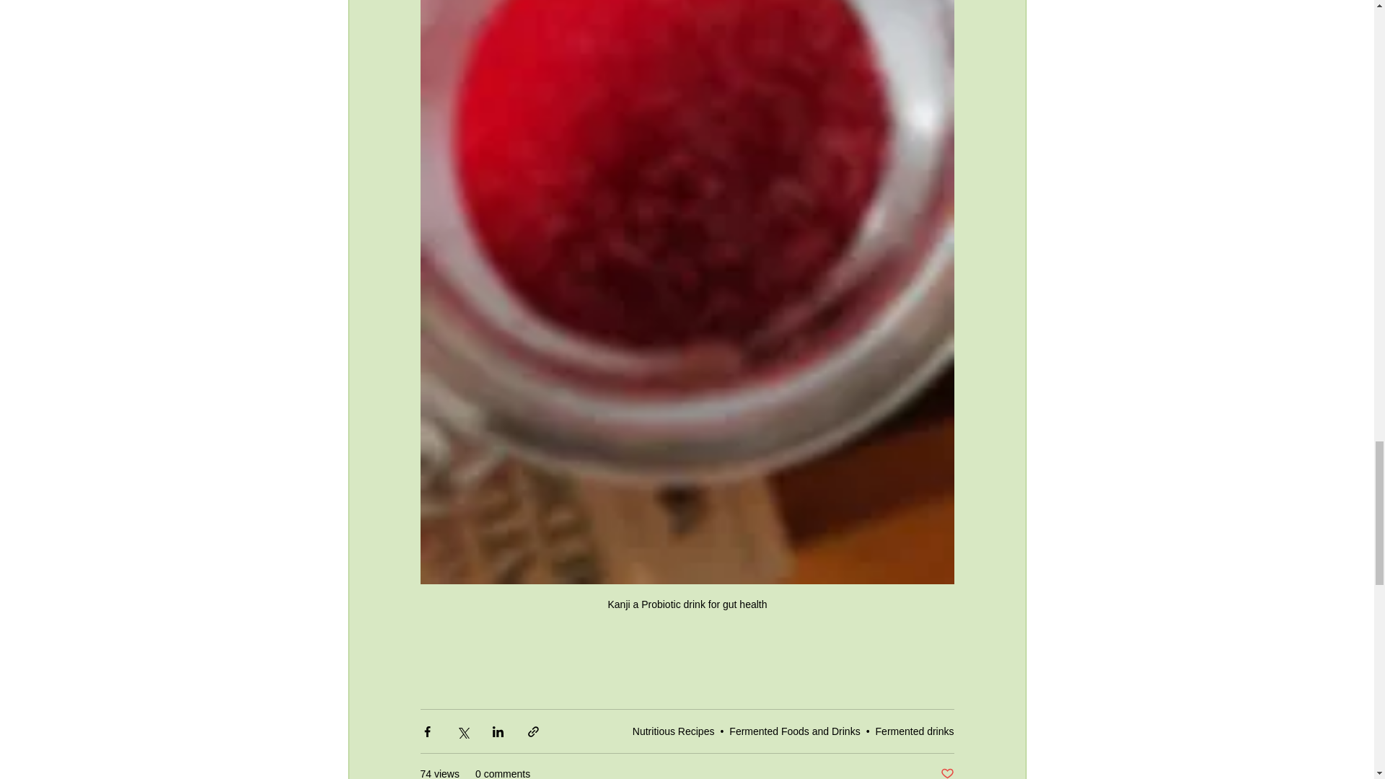  I want to click on Fermented drinks, so click(915, 731).